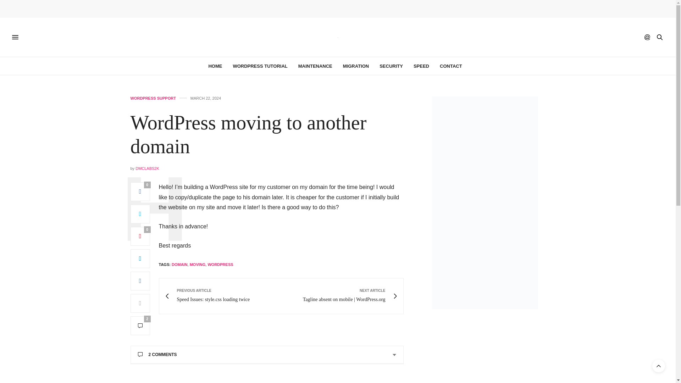 The image size is (681, 383). Describe the element at coordinates (140, 191) in the screenshot. I see `0` at that location.